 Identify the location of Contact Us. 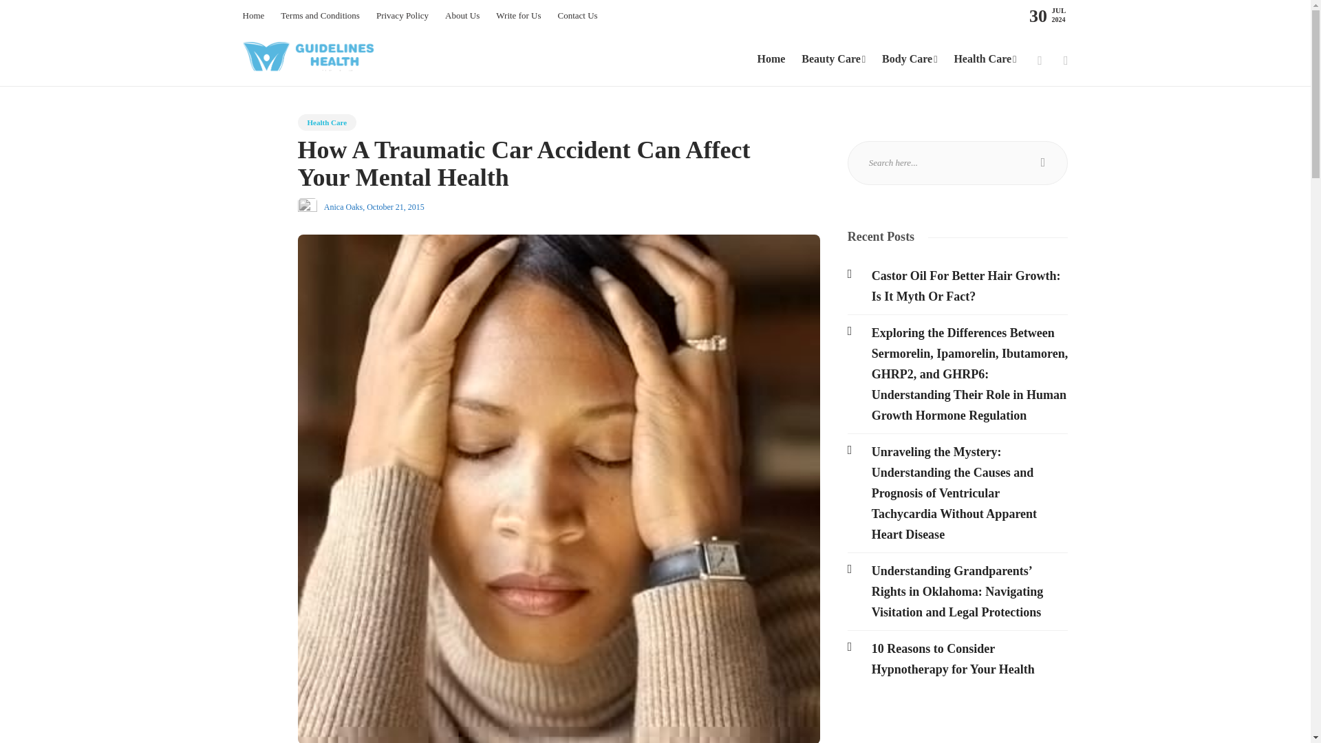
(577, 16).